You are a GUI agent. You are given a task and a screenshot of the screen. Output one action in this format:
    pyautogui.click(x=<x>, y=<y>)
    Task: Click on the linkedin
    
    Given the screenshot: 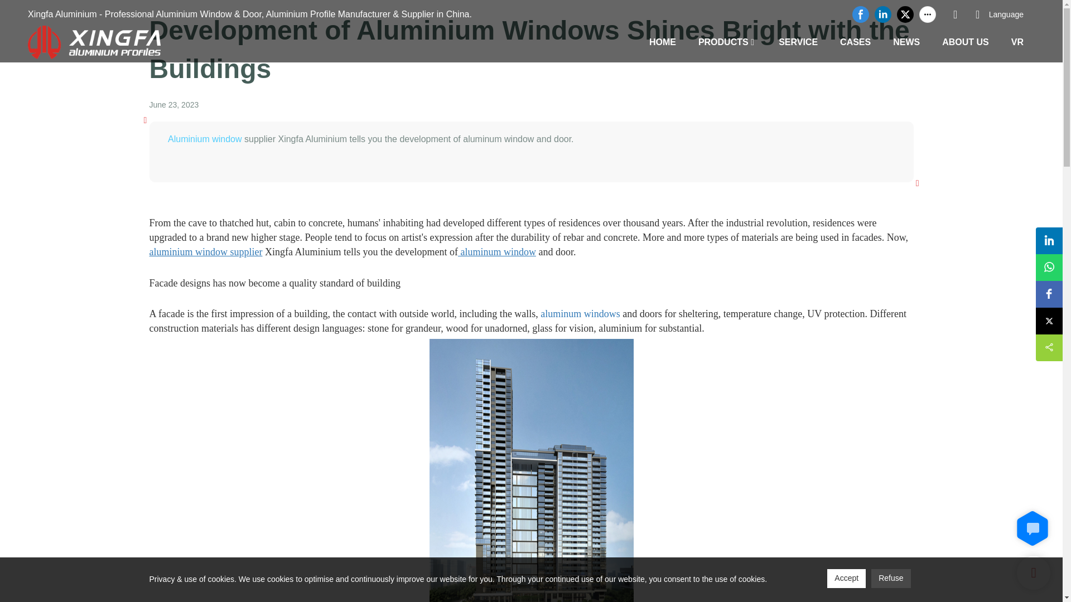 What is the action you would take?
    pyautogui.click(x=882, y=14)
    